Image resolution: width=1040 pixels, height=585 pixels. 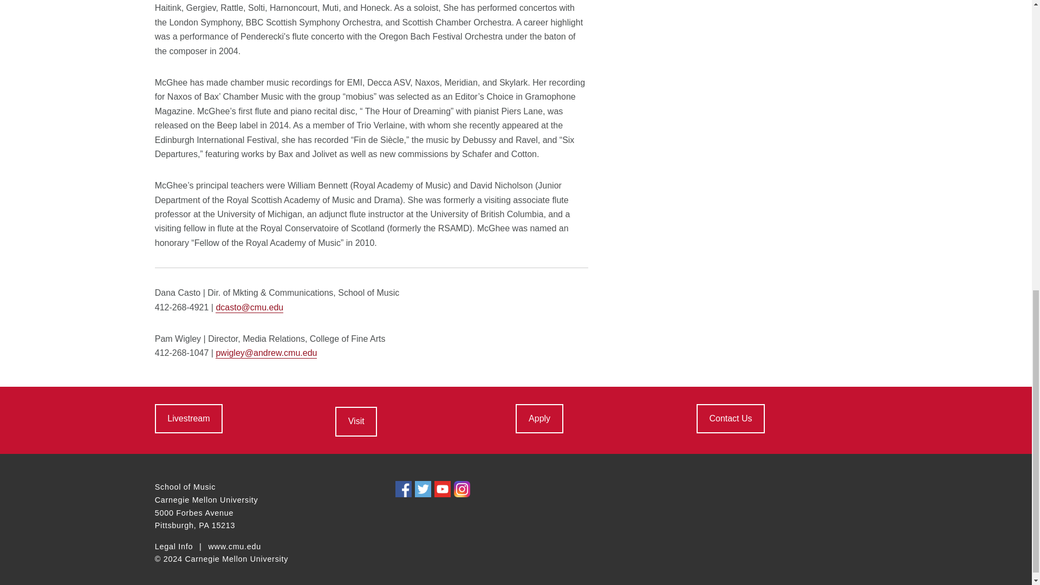 I want to click on CMU on Instagram, so click(x=461, y=489).